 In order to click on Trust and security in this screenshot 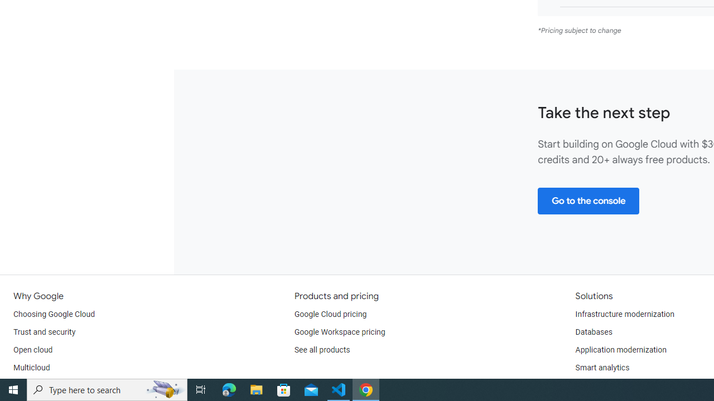, I will do `click(45, 332)`.